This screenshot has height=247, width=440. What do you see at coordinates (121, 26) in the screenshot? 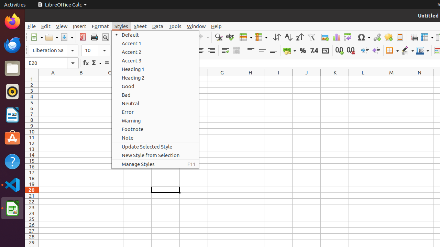
I see `Styles` at bounding box center [121, 26].